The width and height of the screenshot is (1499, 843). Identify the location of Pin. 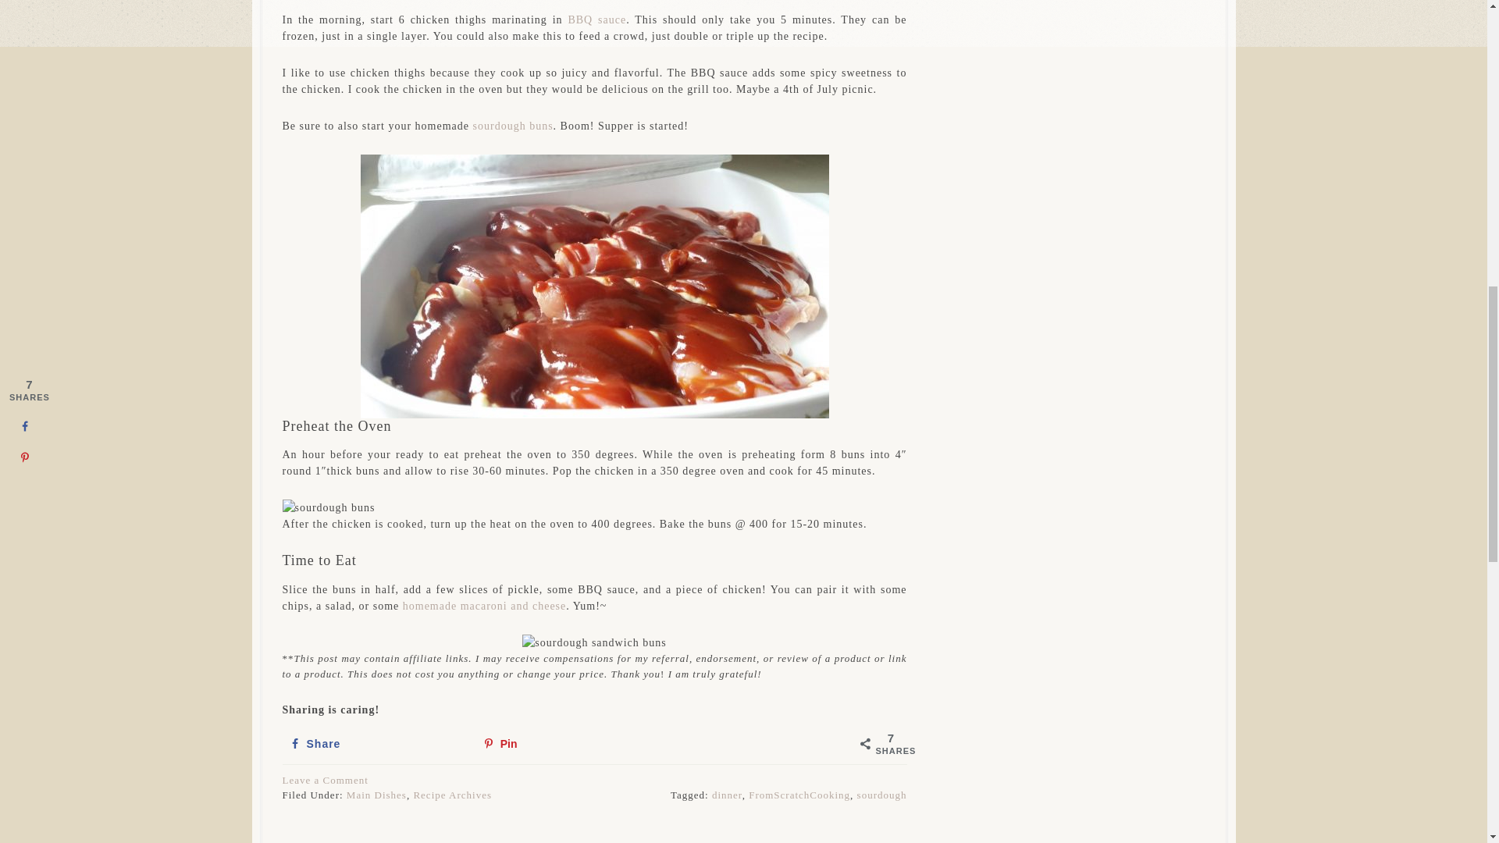
(568, 743).